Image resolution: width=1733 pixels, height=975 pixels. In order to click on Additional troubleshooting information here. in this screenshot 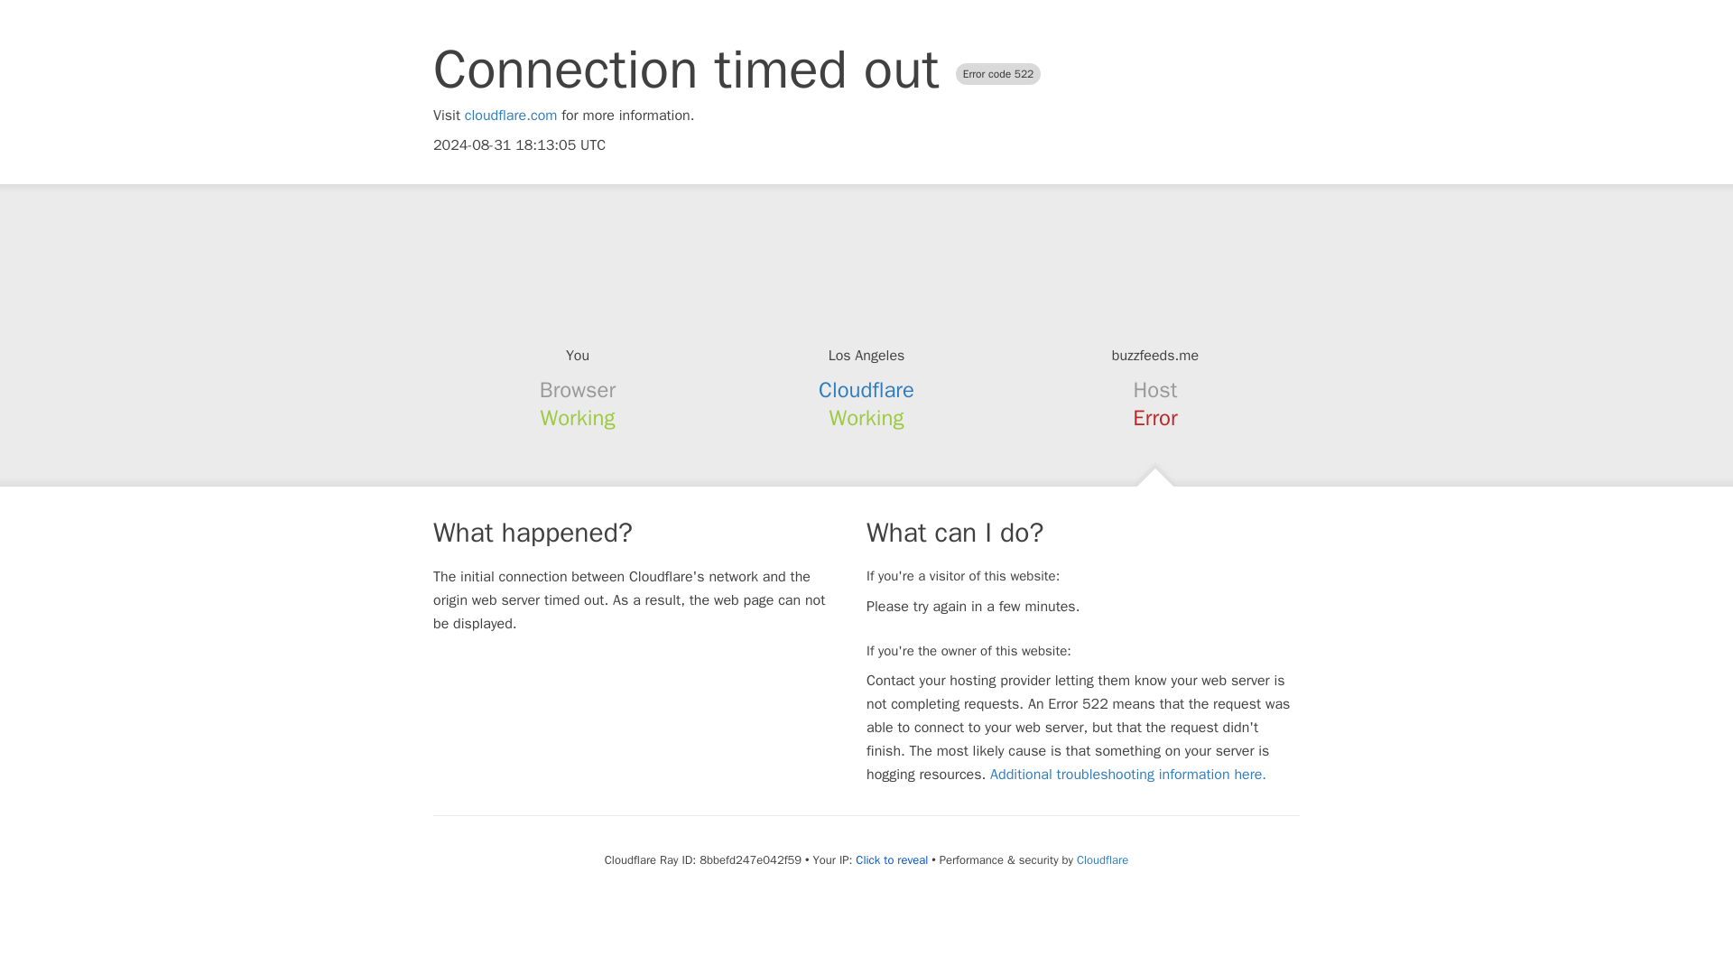, I will do `click(1128, 775)`.